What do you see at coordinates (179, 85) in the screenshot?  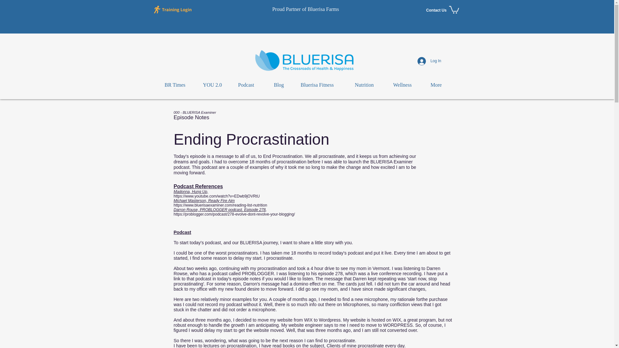 I see `BR Times` at bounding box center [179, 85].